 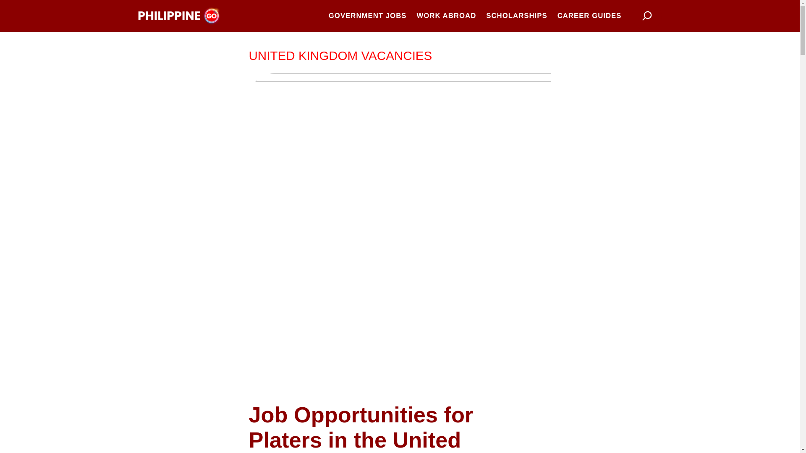 What do you see at coordinates (516, 16) in the screenshot?
I see `SCHOLARSHIPS` at bounding box center [516, 16].